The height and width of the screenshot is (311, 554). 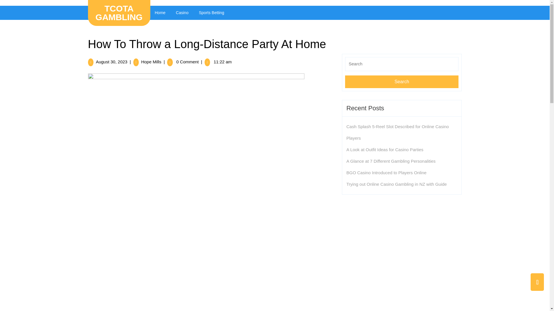 I want to click on Search, so click(x=160, y=13).